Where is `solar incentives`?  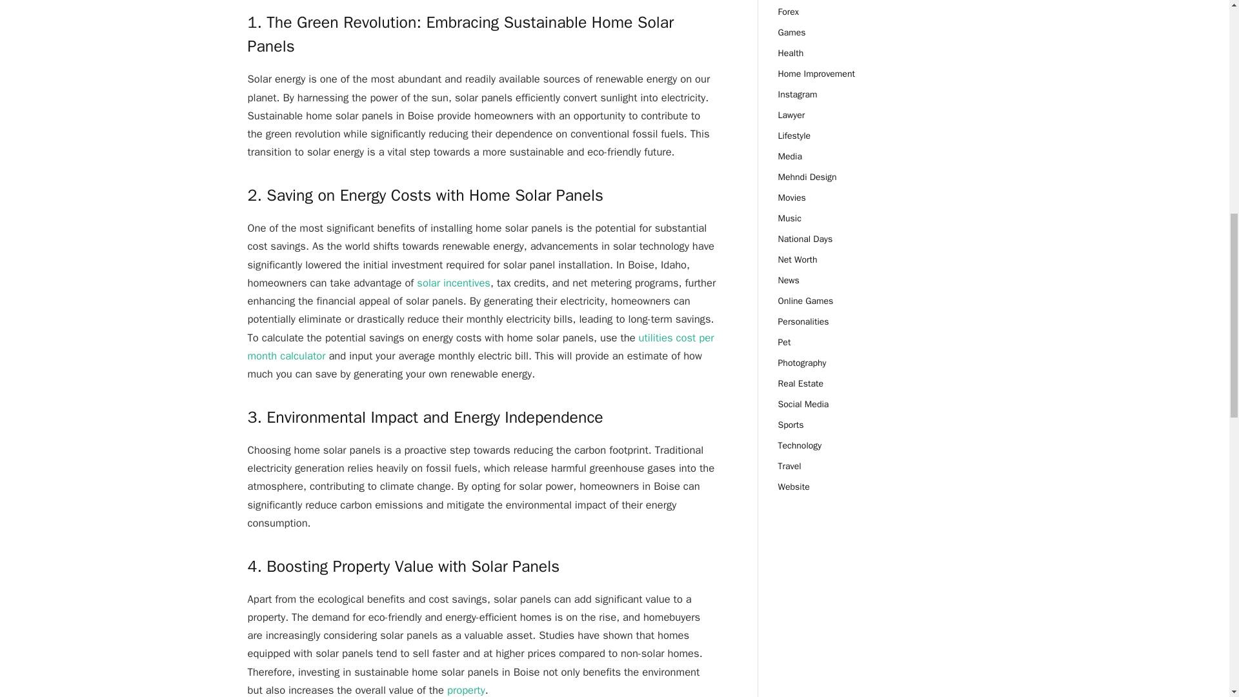
solar incentives is located at coordinates (453, 283).